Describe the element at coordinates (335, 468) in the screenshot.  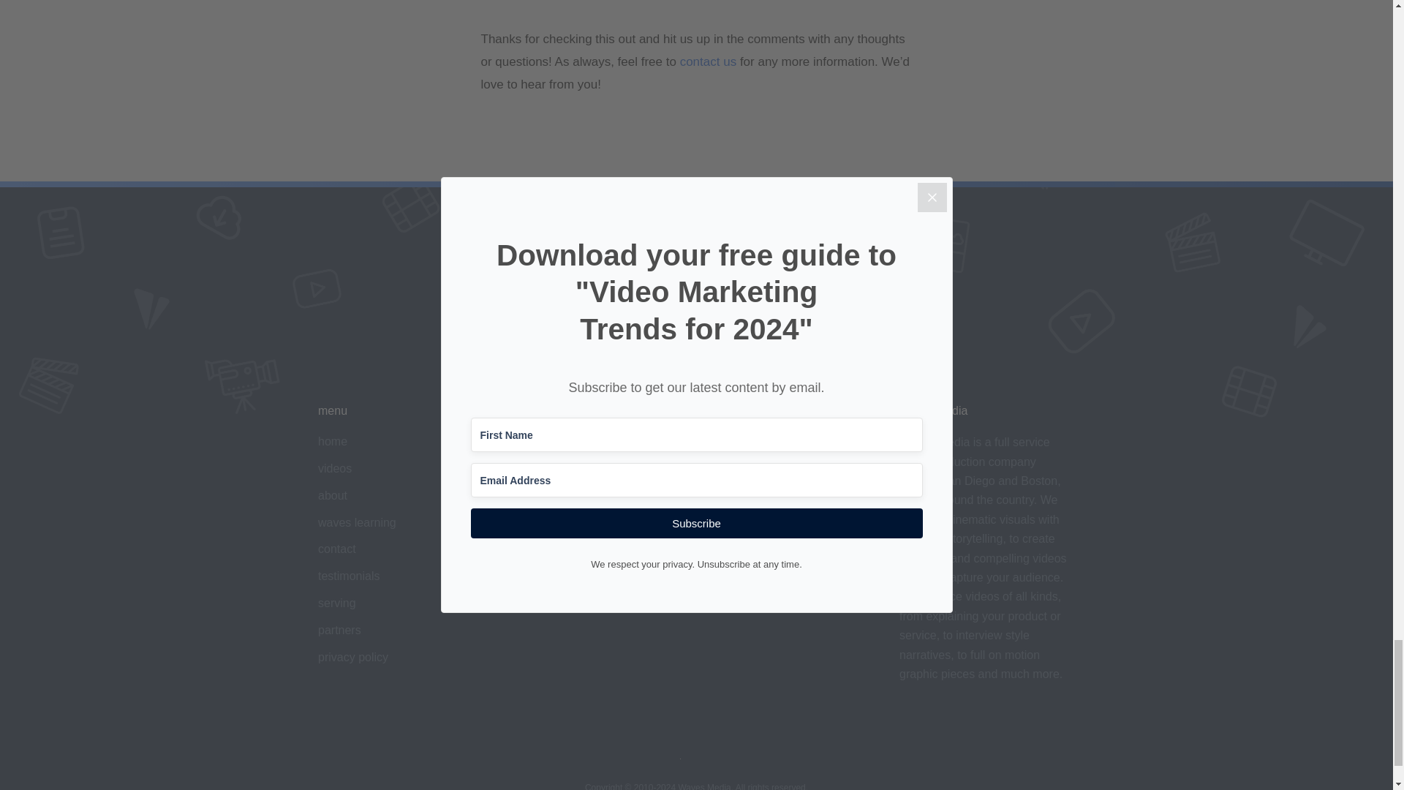
I see `videos` at that location.